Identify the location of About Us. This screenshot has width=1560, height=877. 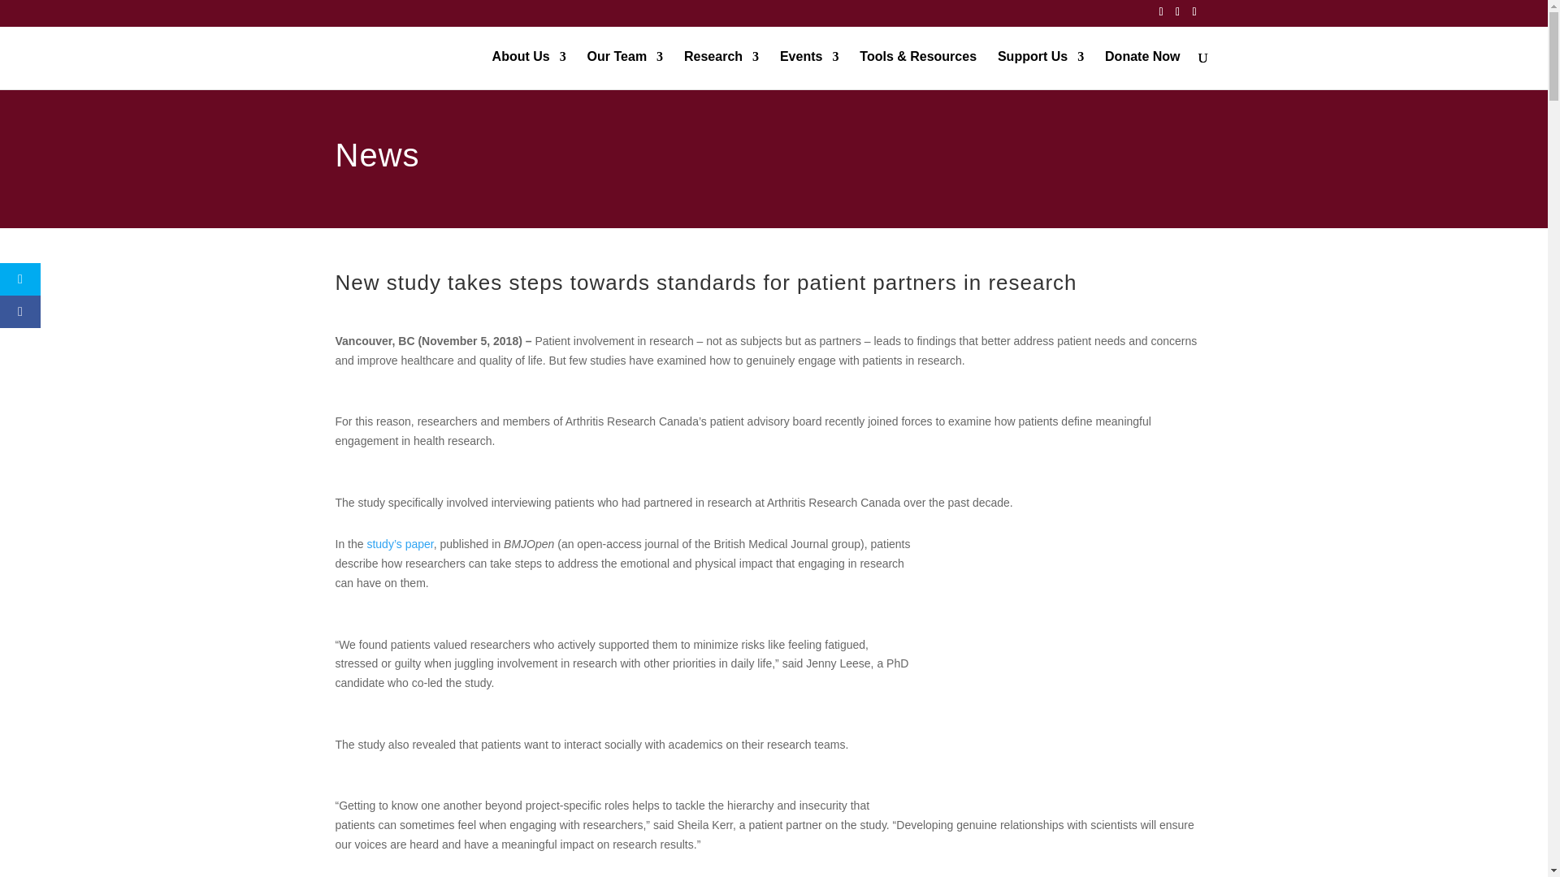
(529, 70).